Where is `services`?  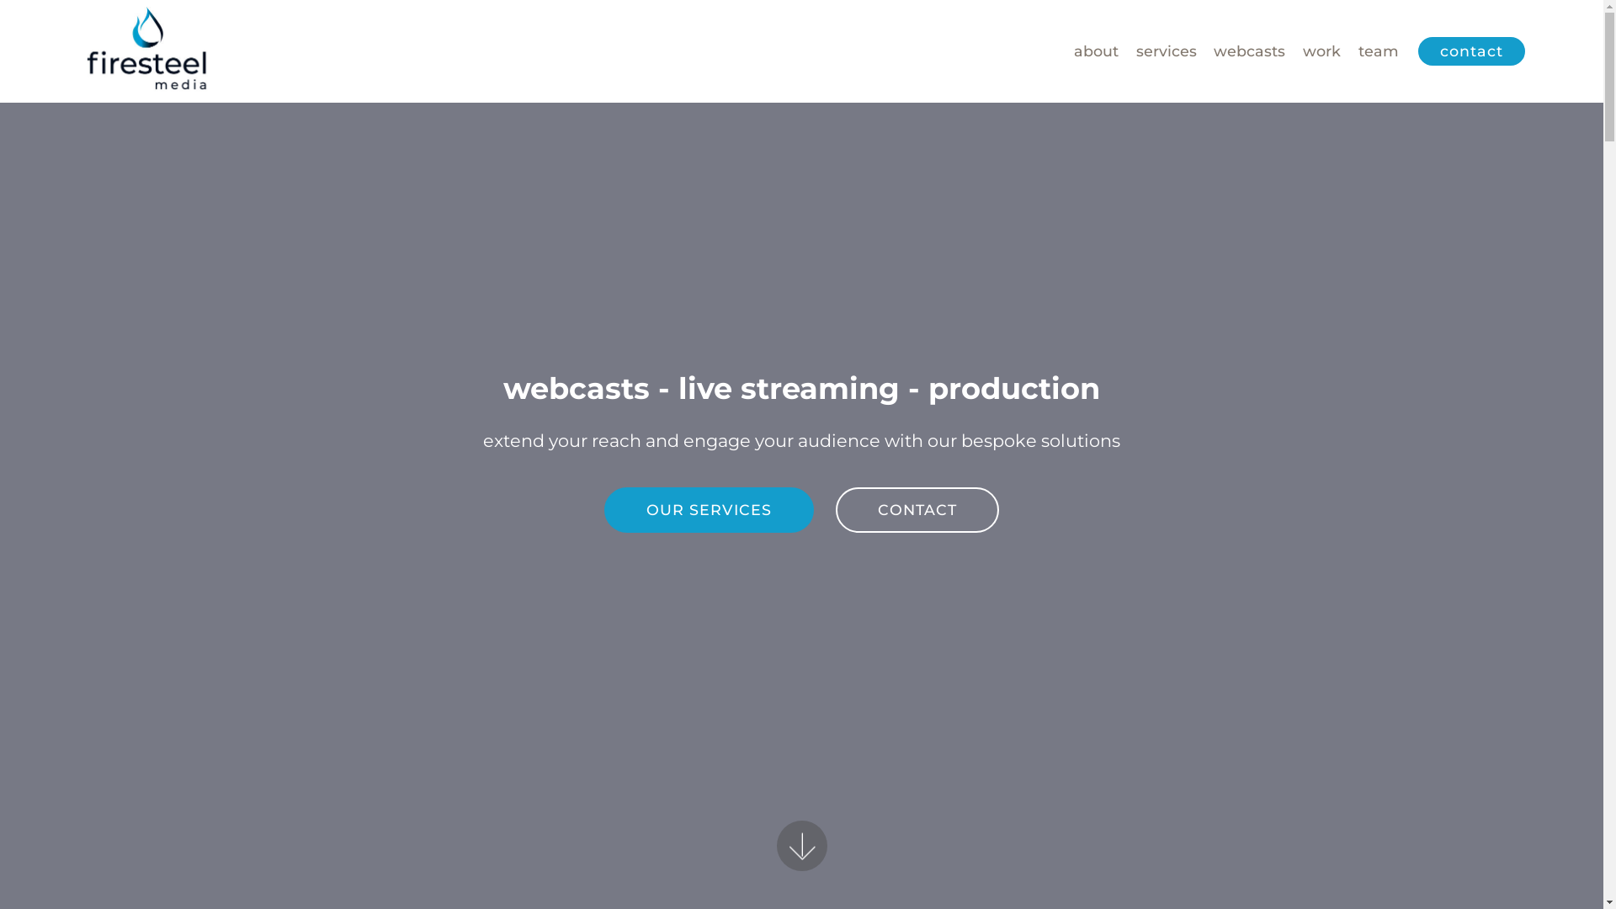
services is located at coordinates (1167, 51).